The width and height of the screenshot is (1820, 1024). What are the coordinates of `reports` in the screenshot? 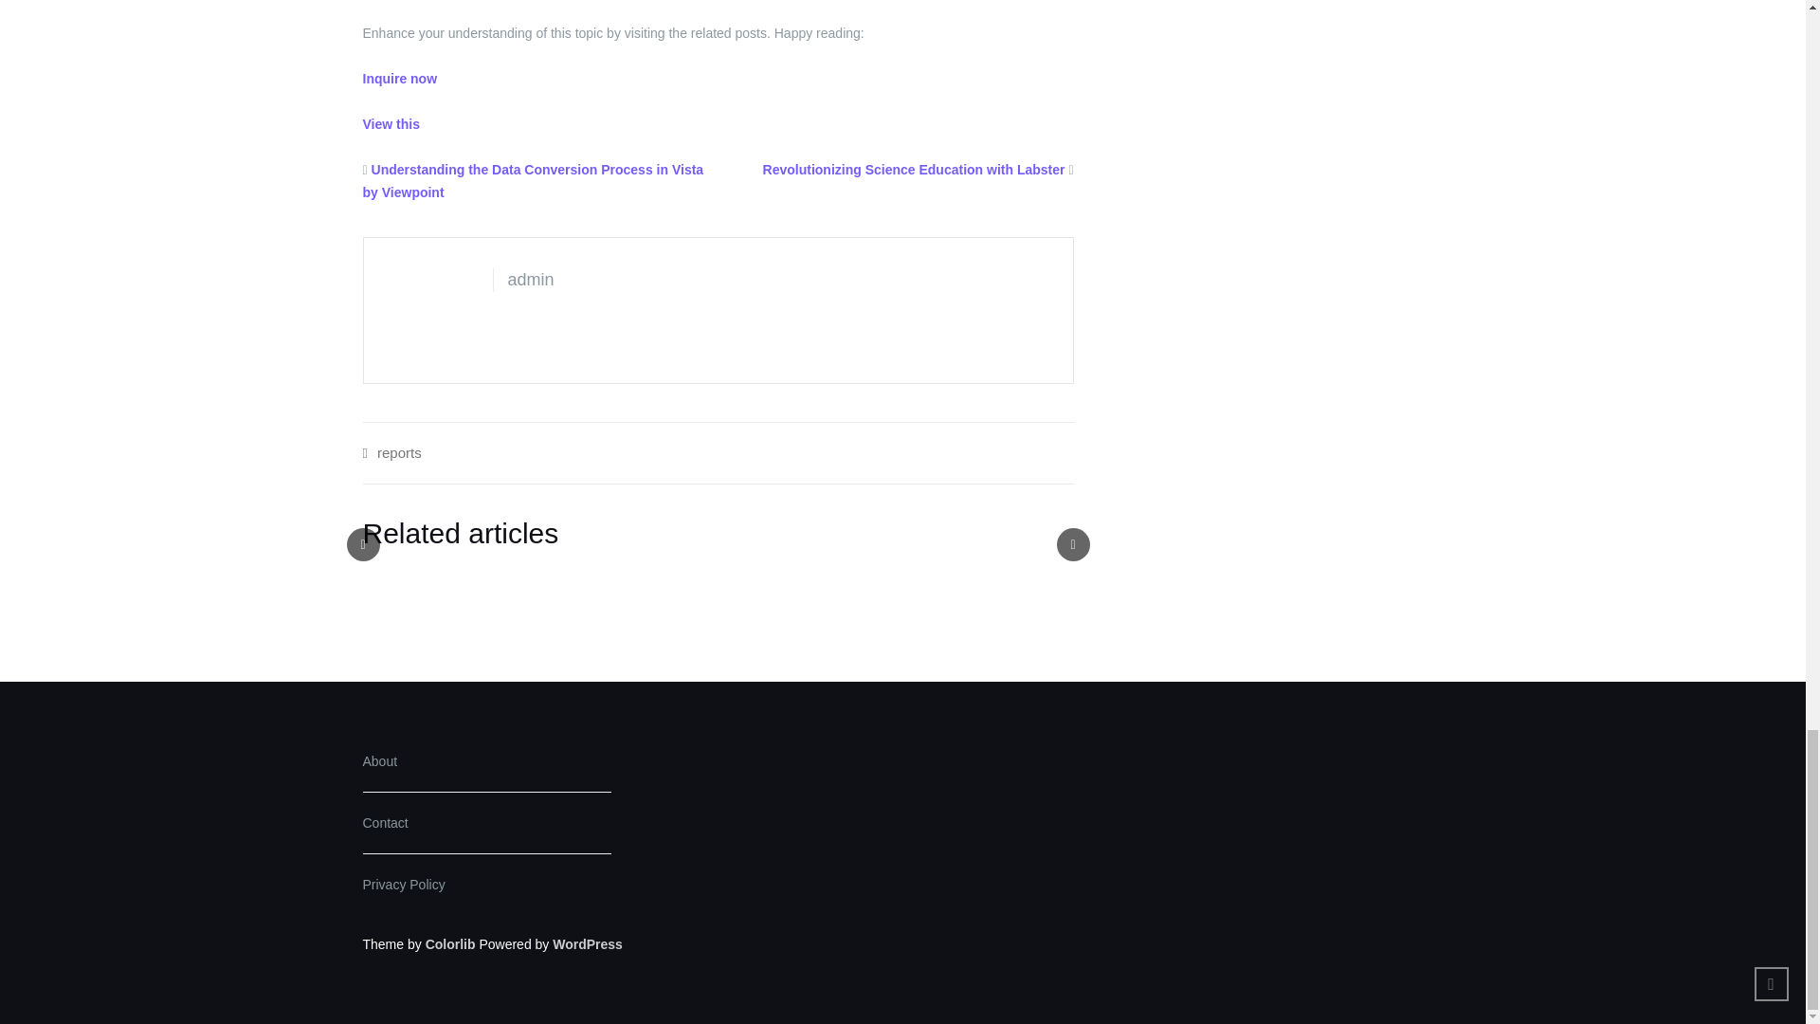 It's located at (399, 452).